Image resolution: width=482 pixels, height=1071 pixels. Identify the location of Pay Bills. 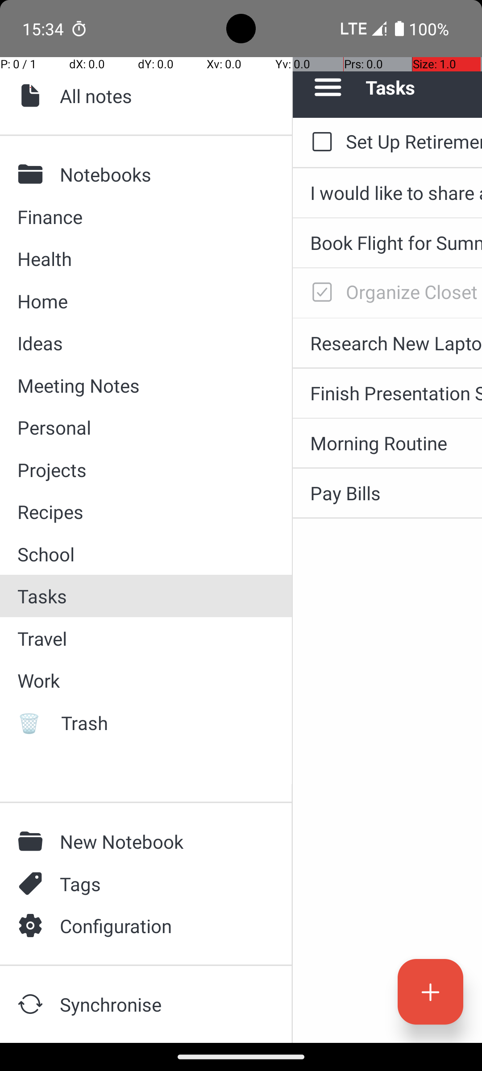
(396, 493).